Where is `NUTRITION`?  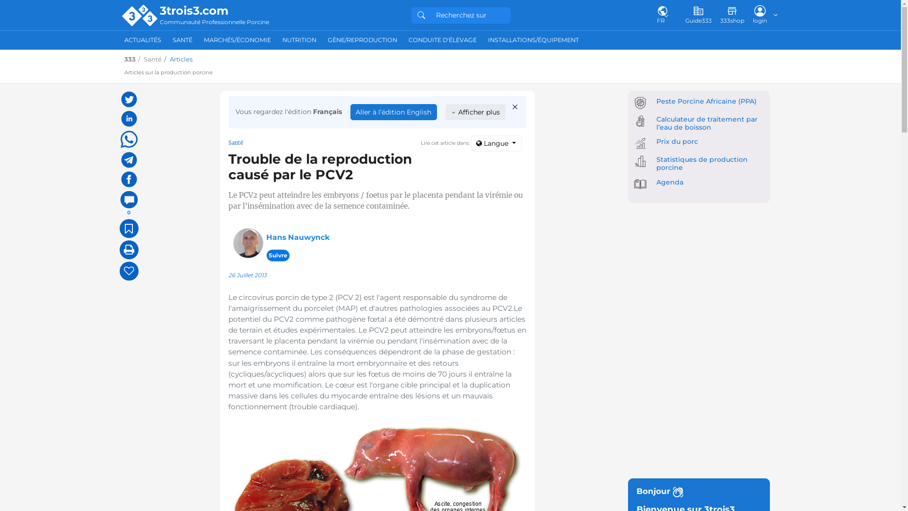
NUTRITION is located at coordinates (299, 40).